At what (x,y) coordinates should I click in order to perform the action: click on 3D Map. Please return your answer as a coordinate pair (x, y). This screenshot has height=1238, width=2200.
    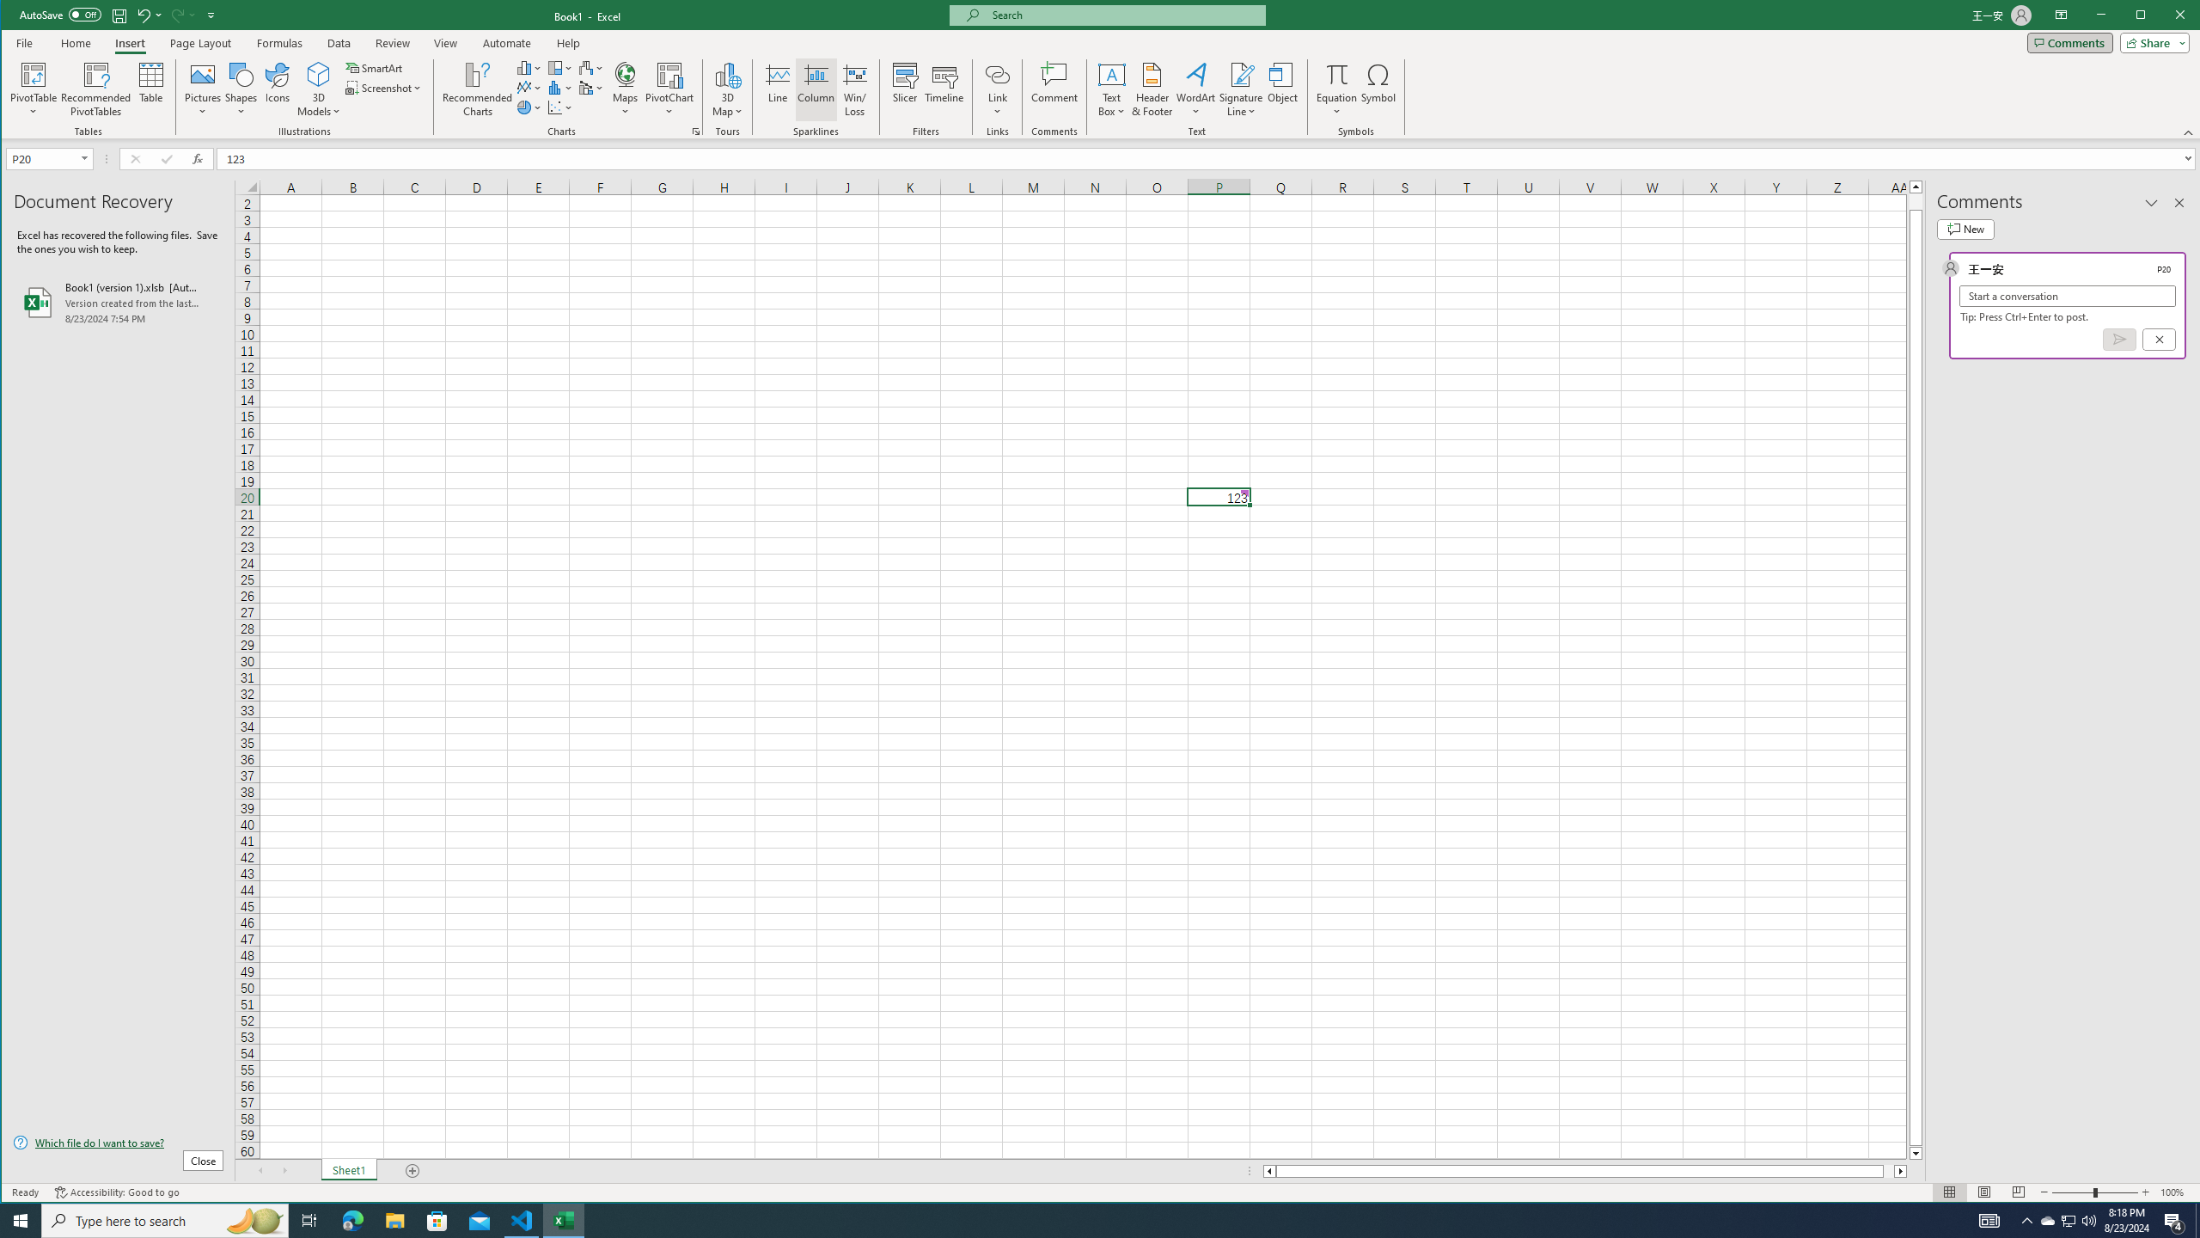
    Looking at the image, I should click on (2069, 1221).